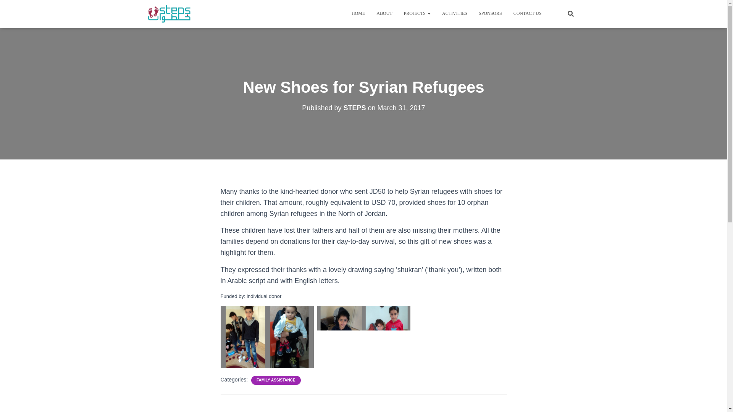 This screenshot has height=412, width=733. What do you see at coordinates (276, 380) in the screenshot?
I see `FAMILY ASSISTANCE` at bounding box center [276, 380].